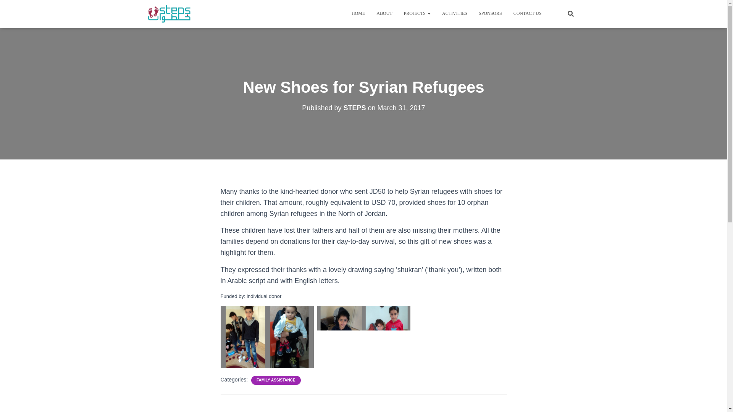 This screenshot has height=412, width=733. What do you see at coordinates (276, 380) in the screenshot?
I see `FAMILY ASSISTANCE` at bounding box center [276, 380].